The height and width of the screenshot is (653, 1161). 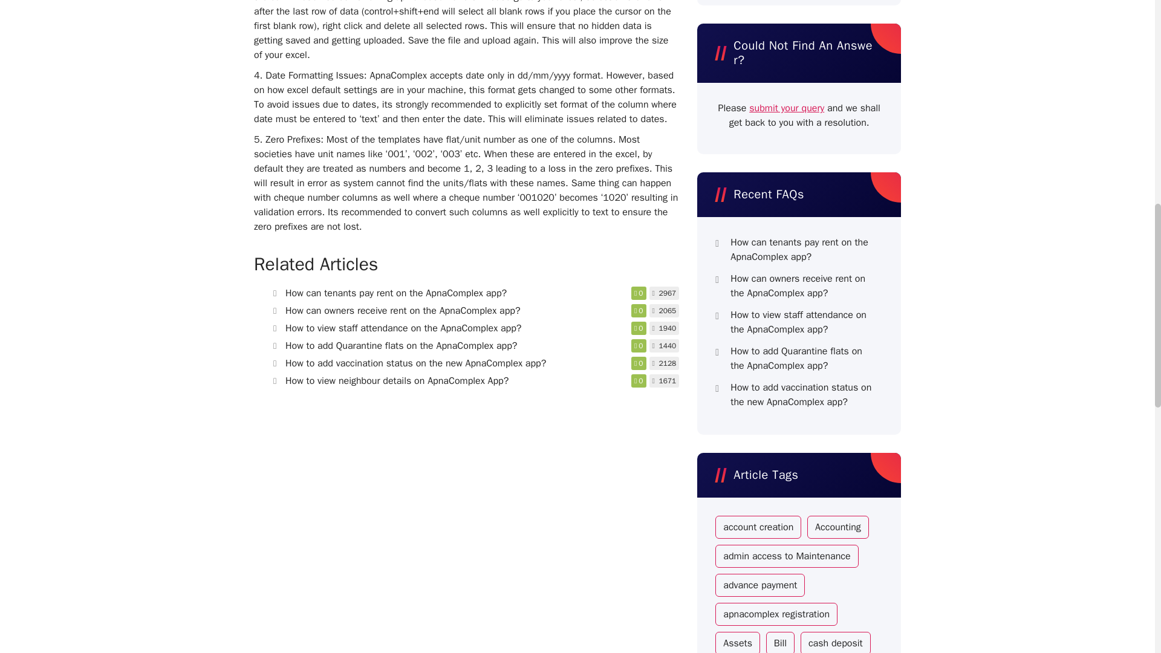 What do you see at coordinates (776, 614) in the screenshot?
I see `apnacomplex registration` at bounding box center [776, 614].